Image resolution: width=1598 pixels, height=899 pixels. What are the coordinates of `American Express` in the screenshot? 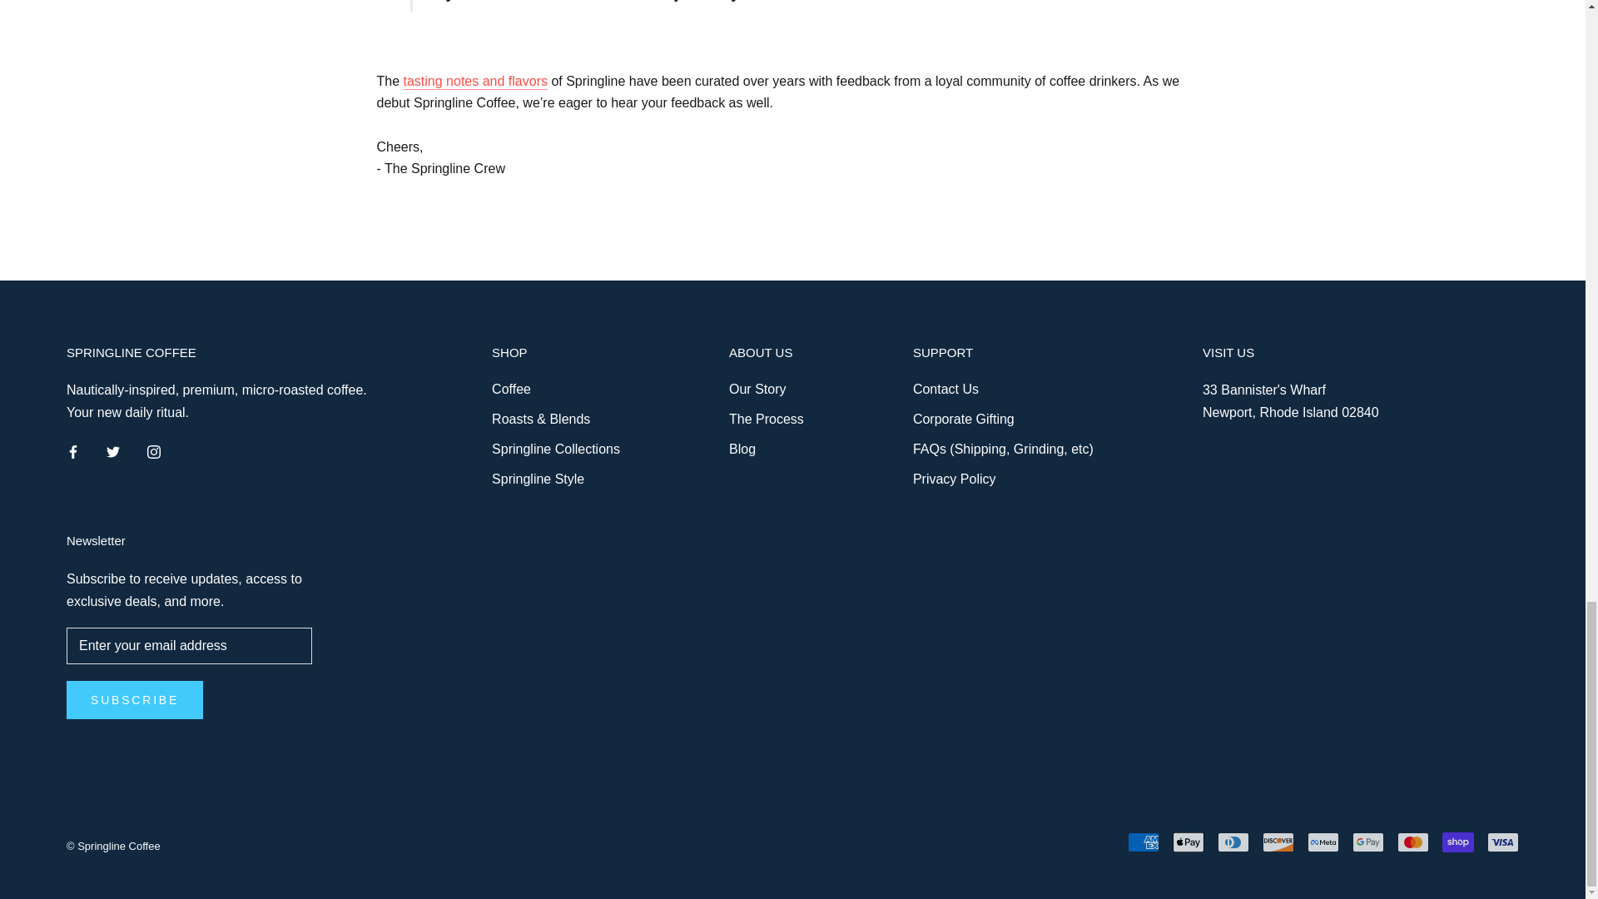 It's located at (1144, 842).